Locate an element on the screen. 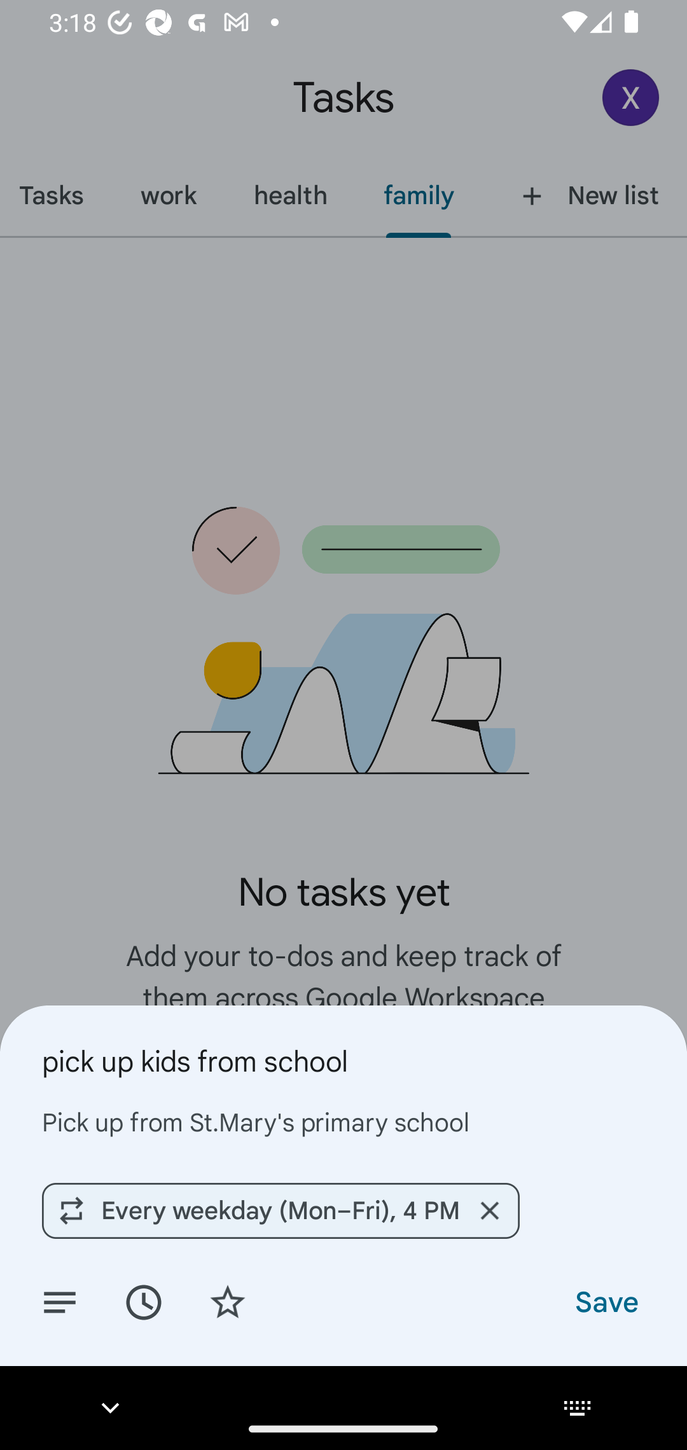 The image size is (687, 1450). pick up kids from school is located at coordinates (343, 1061).